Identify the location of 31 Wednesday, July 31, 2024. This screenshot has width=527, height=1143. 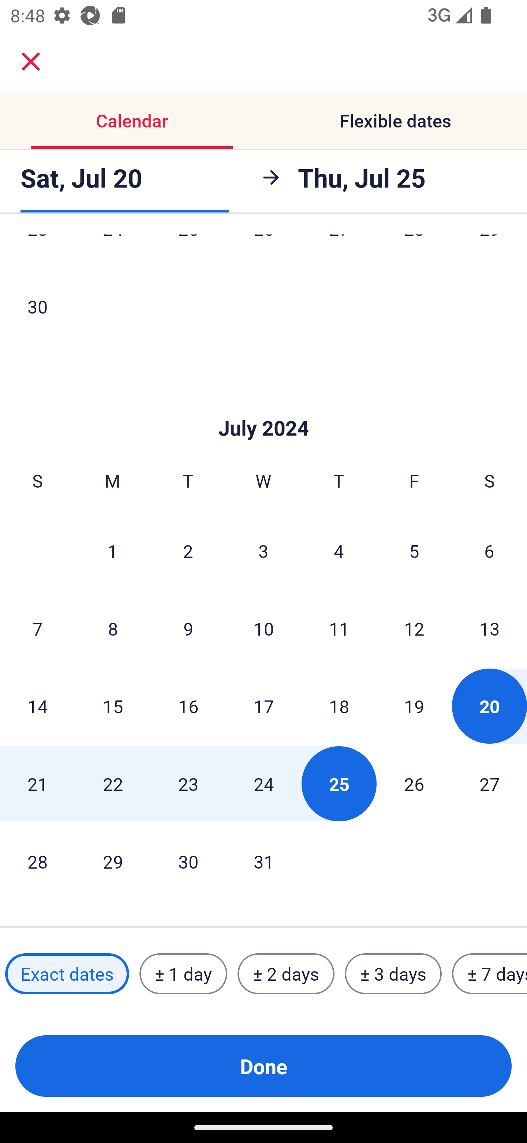
(263, 862).